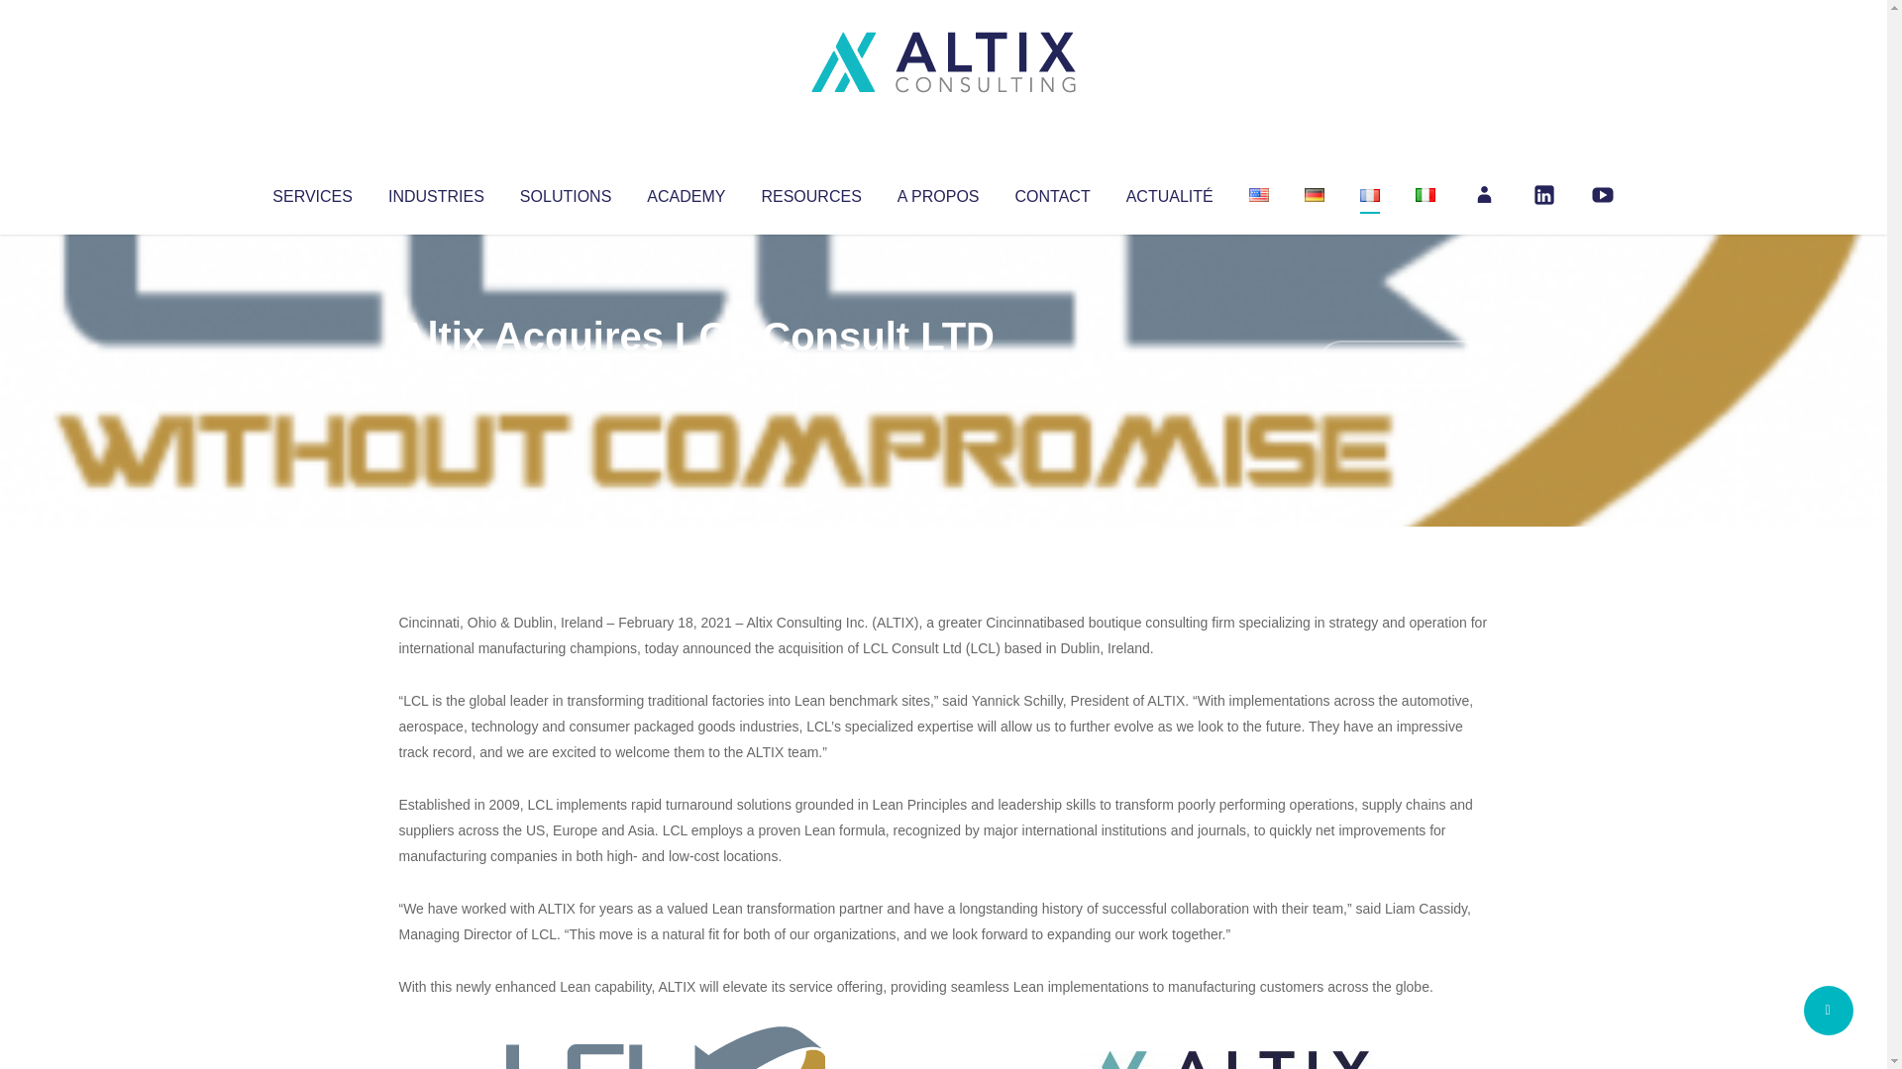  What do you see at coordinates (565, 192) in the screenshot?
I see `SOLUTIONS` at bounding box center [565, 192].